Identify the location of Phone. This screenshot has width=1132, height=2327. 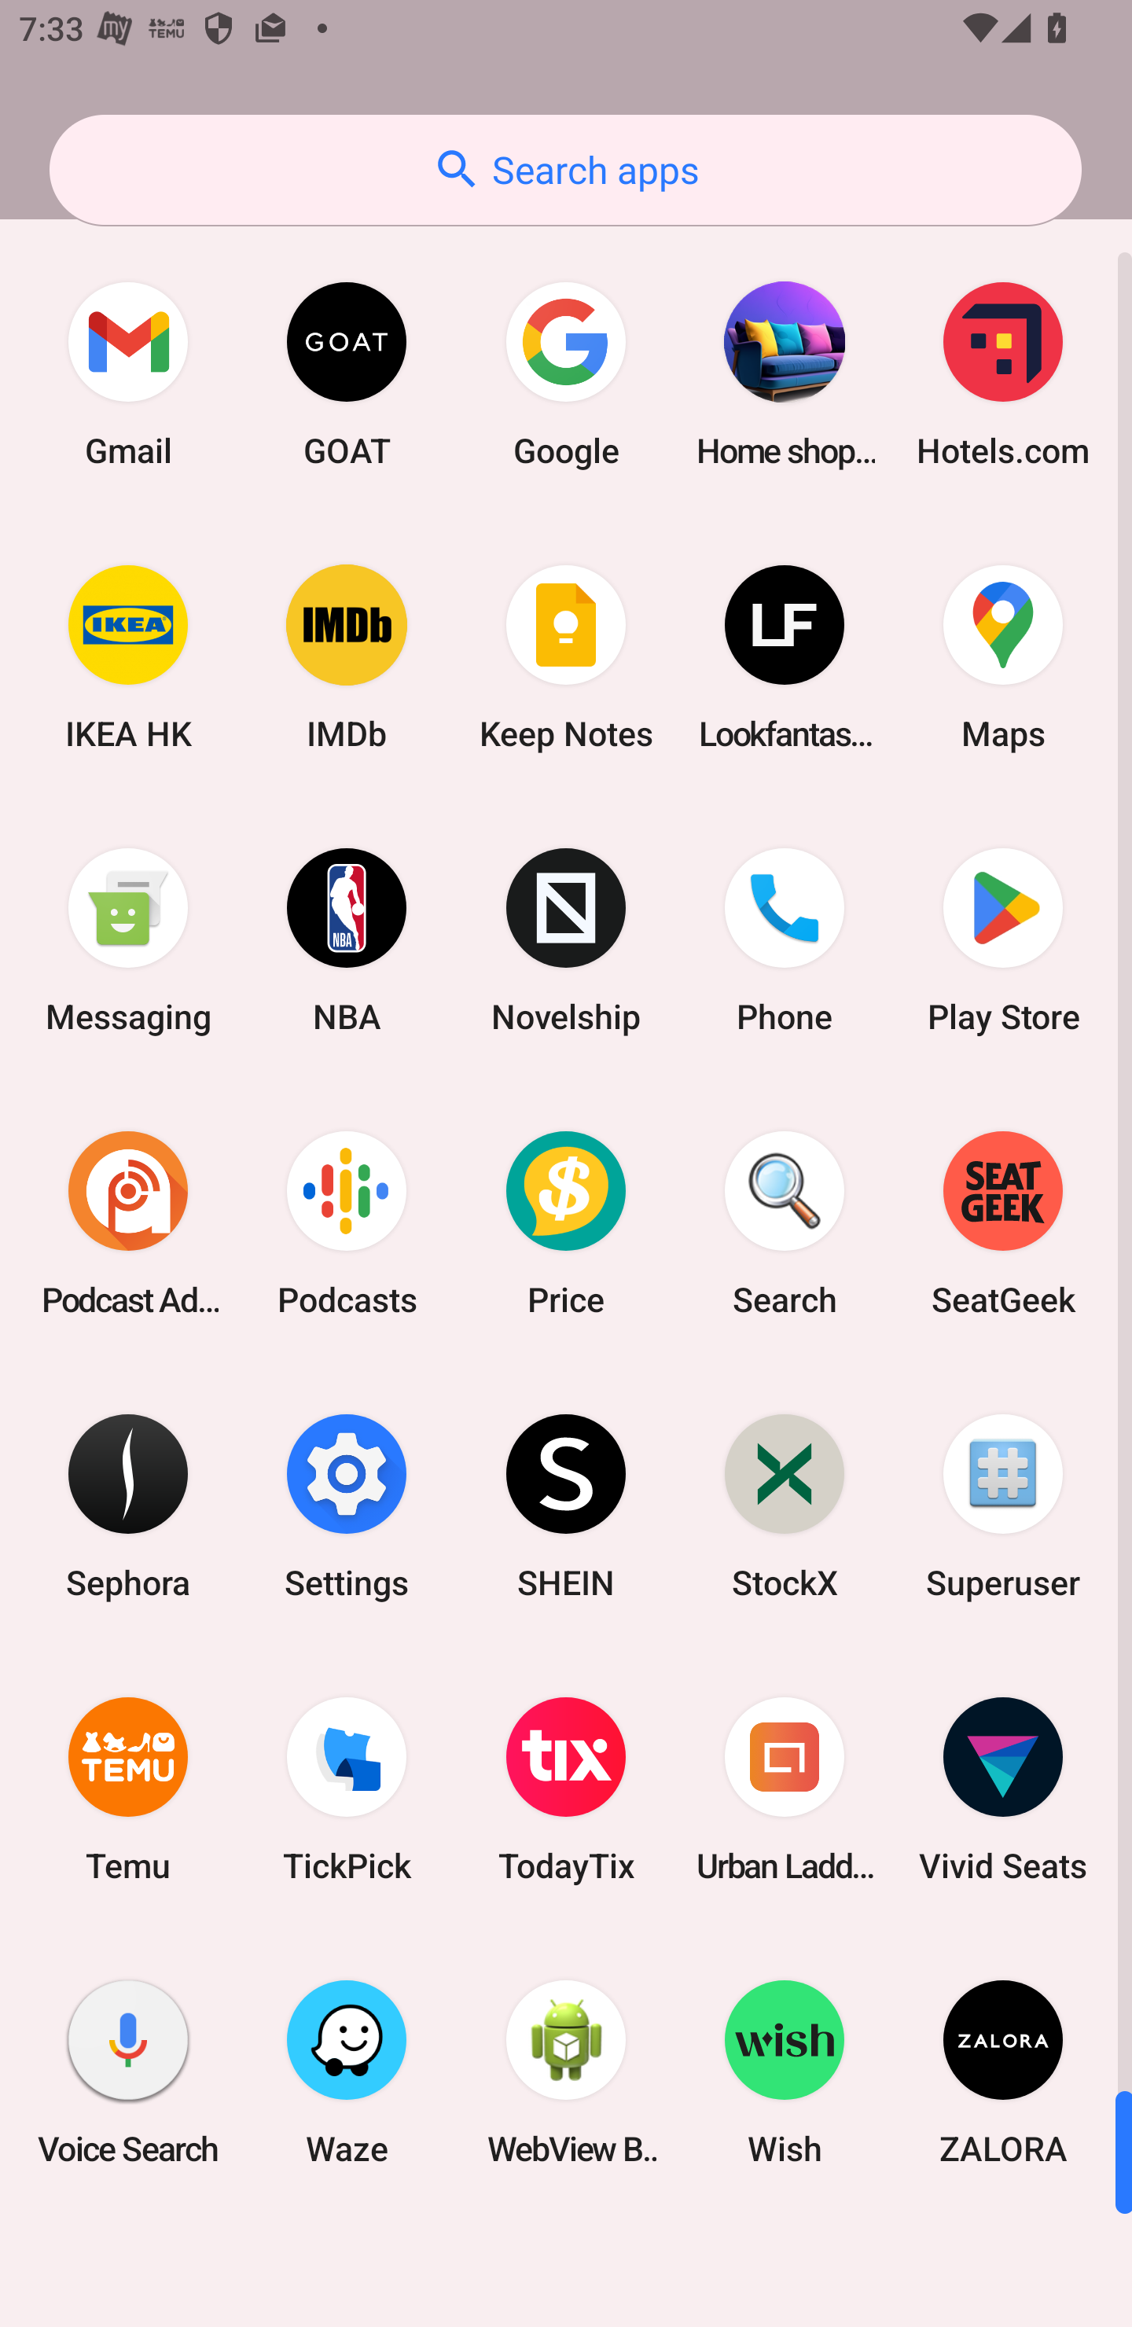
(785, 940).